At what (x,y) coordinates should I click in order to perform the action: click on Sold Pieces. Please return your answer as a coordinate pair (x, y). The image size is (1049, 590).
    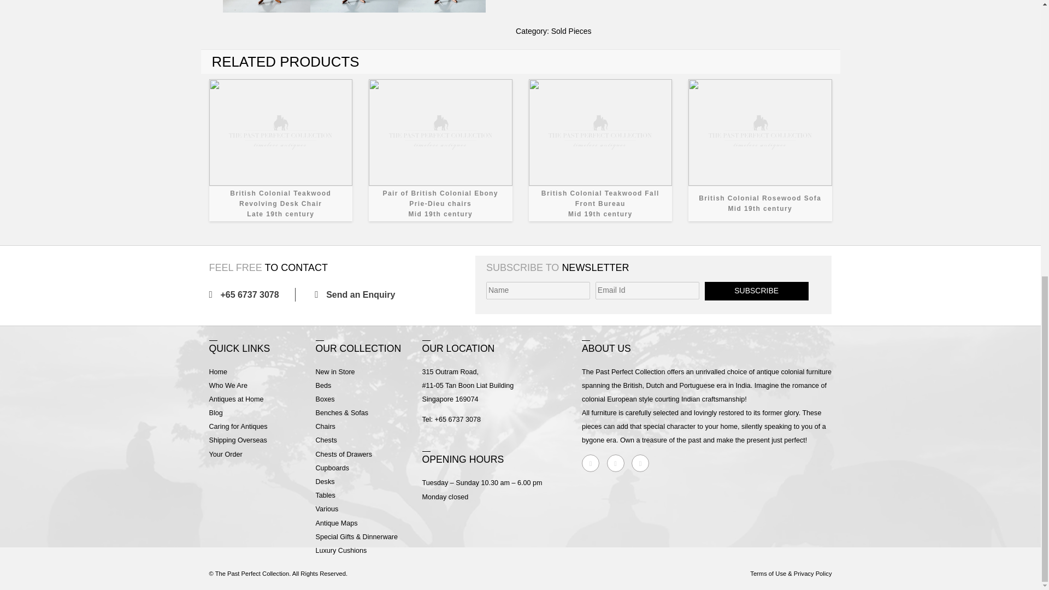
    Looking at the image, I should click on (759, 150).